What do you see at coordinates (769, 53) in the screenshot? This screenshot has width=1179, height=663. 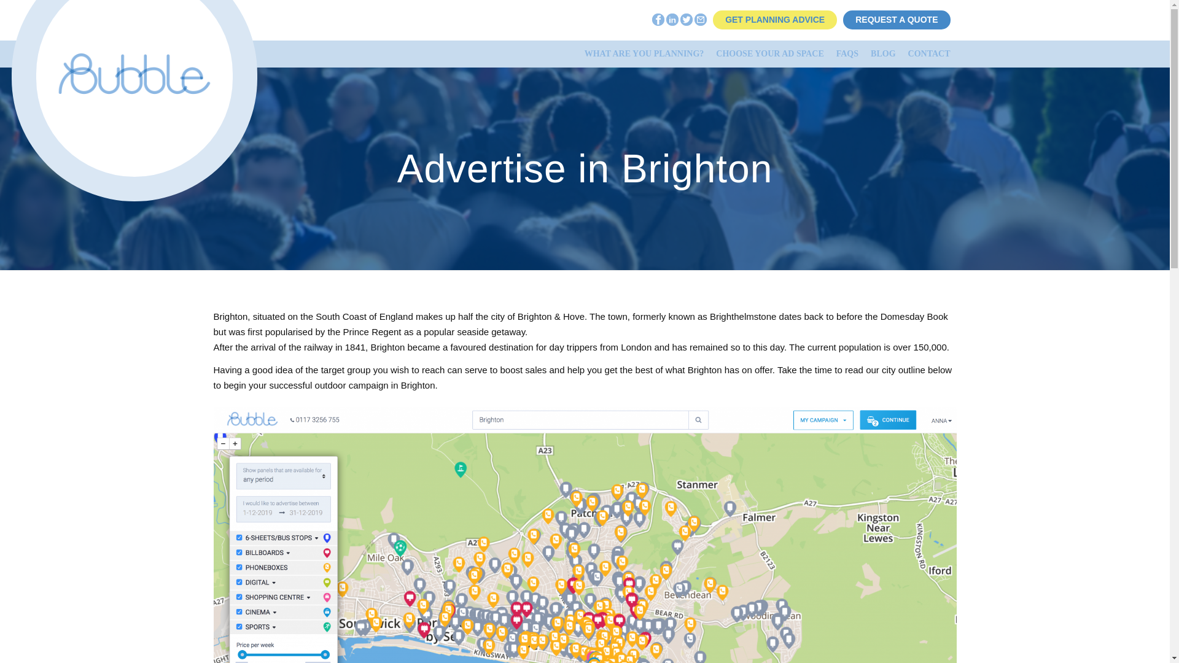 I see `CHOOSE YOUR AD SPACE` at bounding box center [769, 53].